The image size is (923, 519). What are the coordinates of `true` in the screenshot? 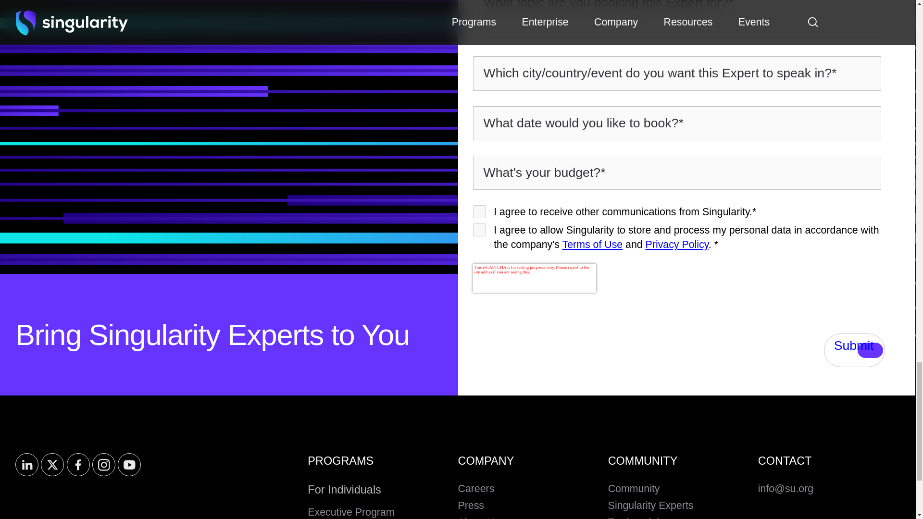 It's located at (479, 230).